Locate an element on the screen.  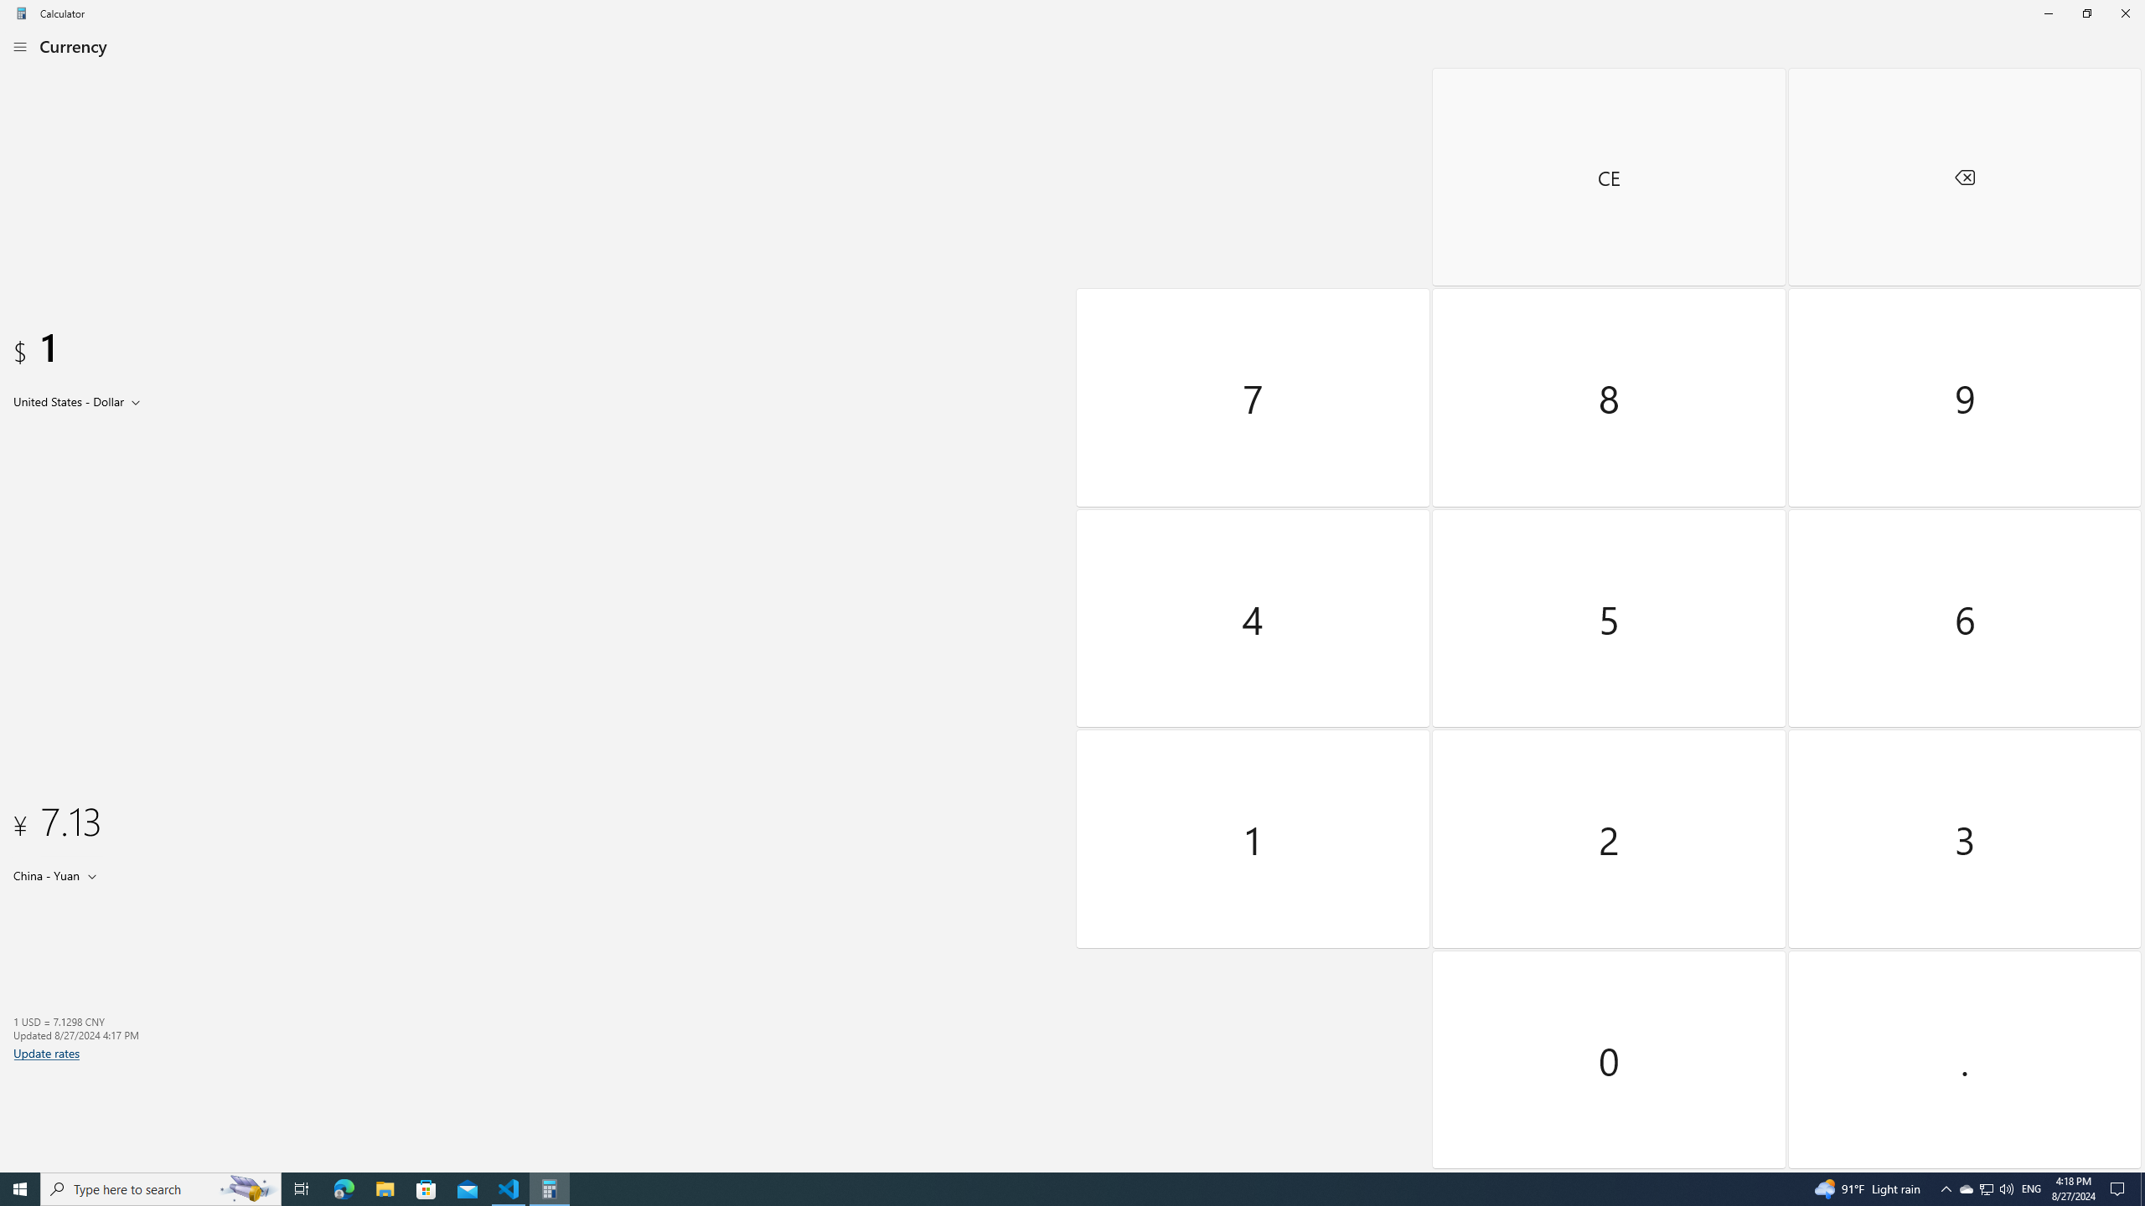
Open Navigation is located at coordinates (20, 46).